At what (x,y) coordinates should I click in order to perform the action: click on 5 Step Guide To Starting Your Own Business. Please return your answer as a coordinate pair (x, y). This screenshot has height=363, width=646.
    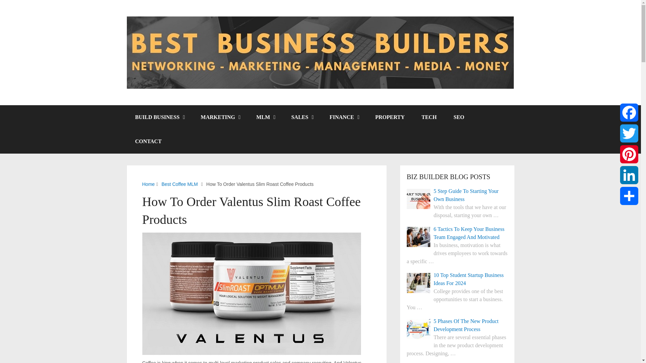
    Looking at the image, I should click on (419, 199).